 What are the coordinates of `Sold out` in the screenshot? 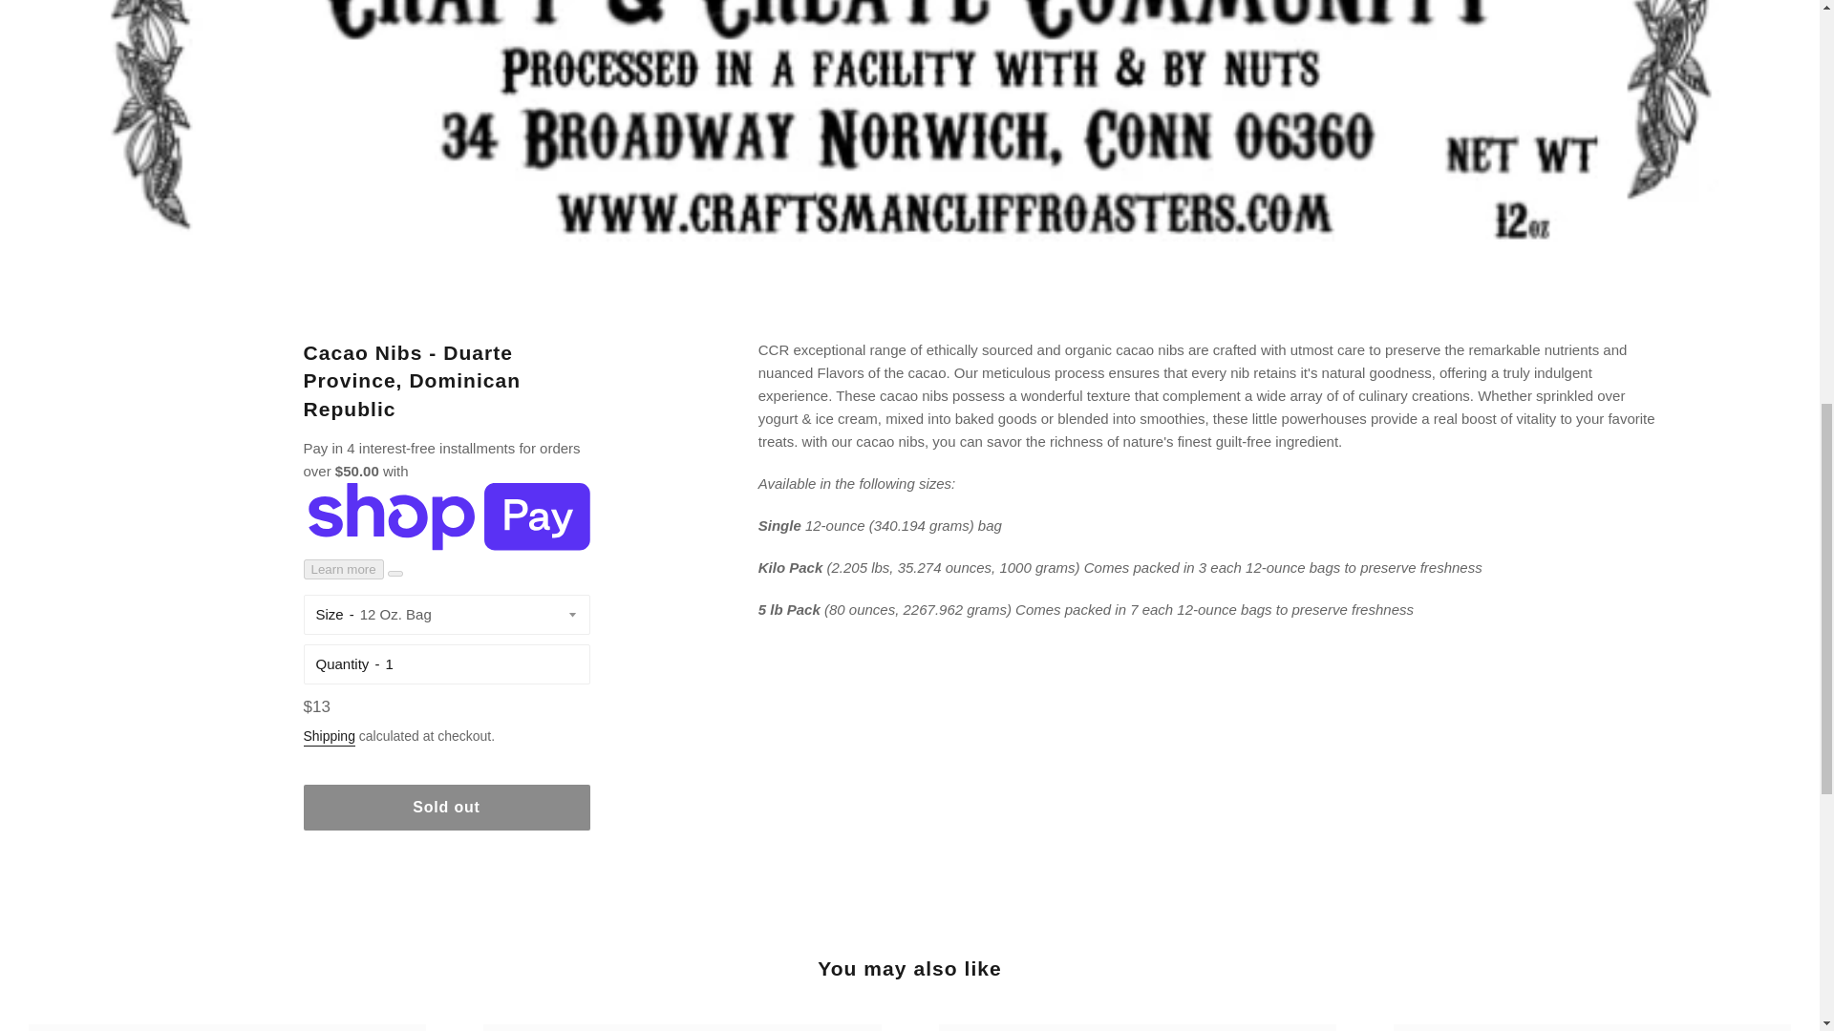 It's located at (447, 808).